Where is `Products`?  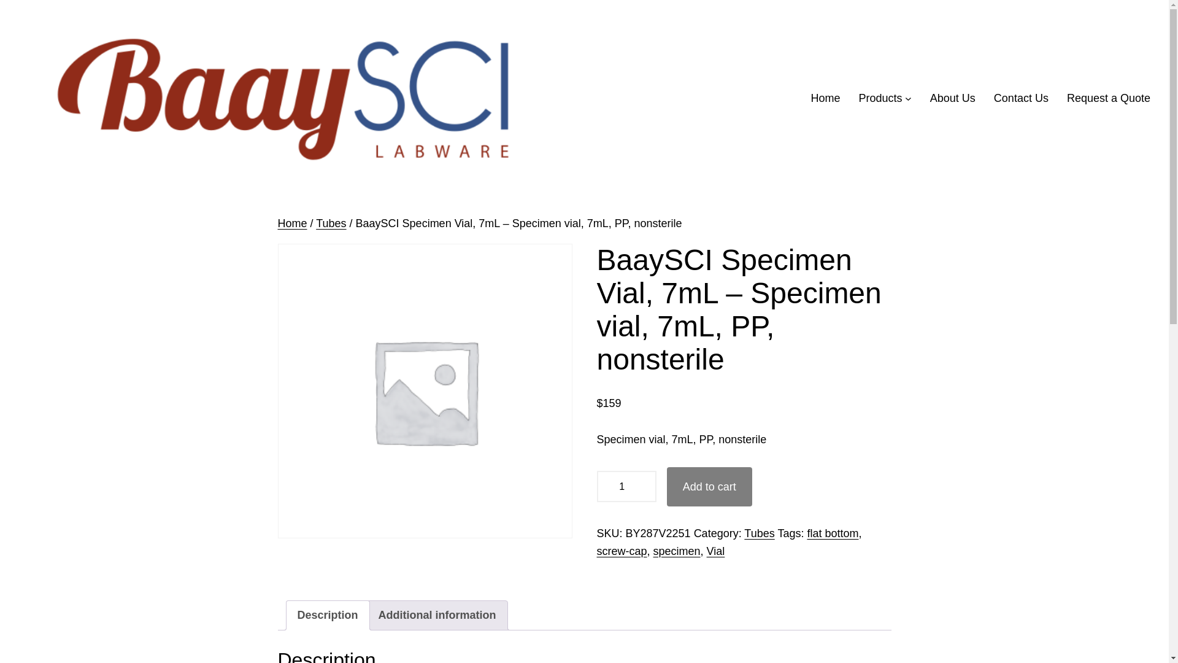 Products is located at coordinates (880, 98).